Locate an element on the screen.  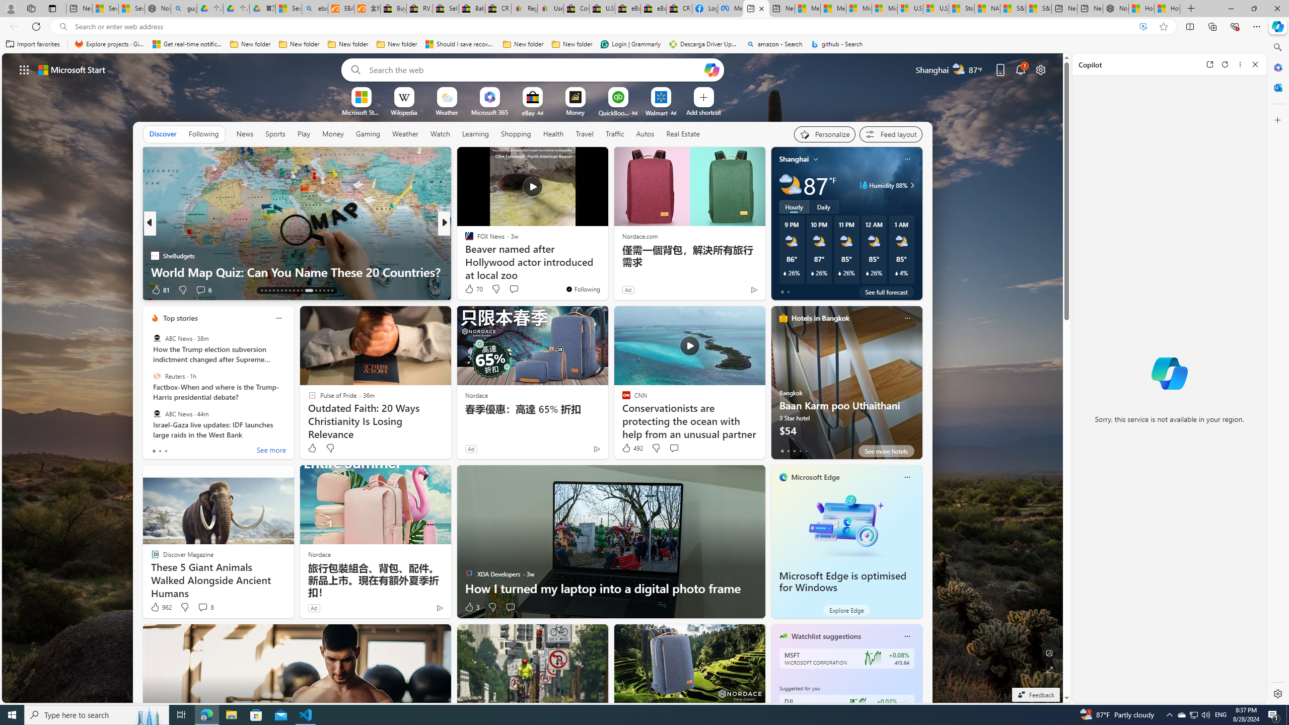
Microsoft start is located at coordinates (72, 69).